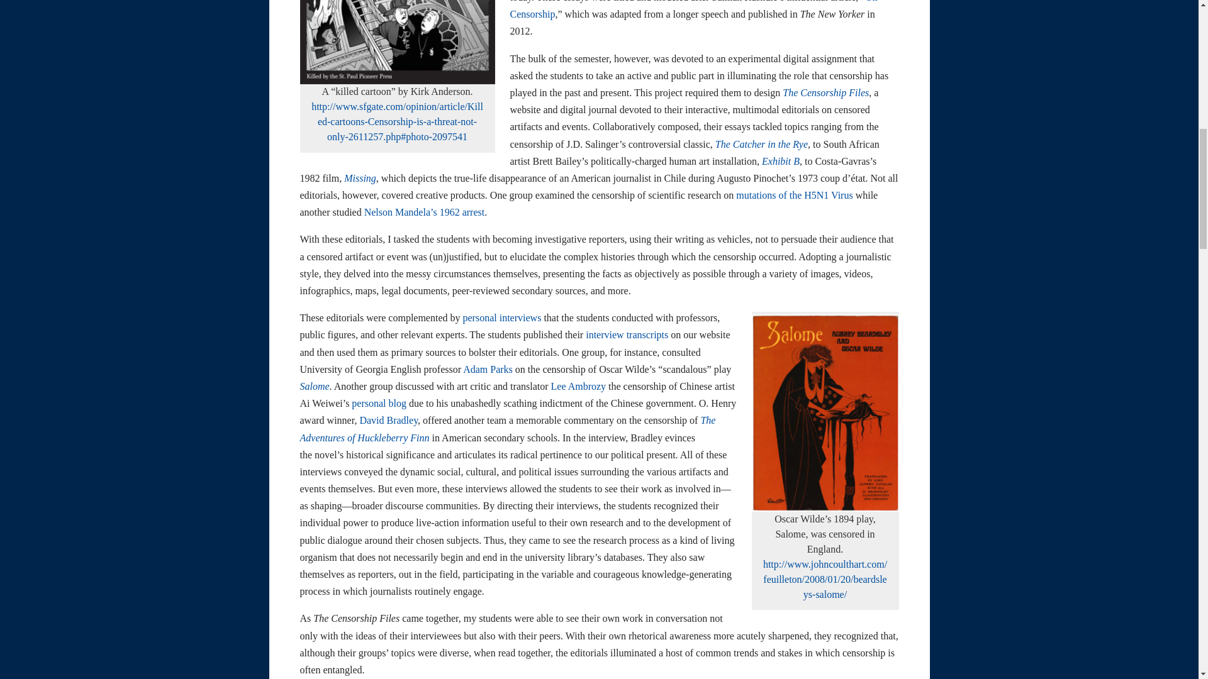 This screenshot has height=679, width=1208. What do you see at coordinates (314, 386) in the screenshot?
I see `Salome` at bounding box center [314, 386].